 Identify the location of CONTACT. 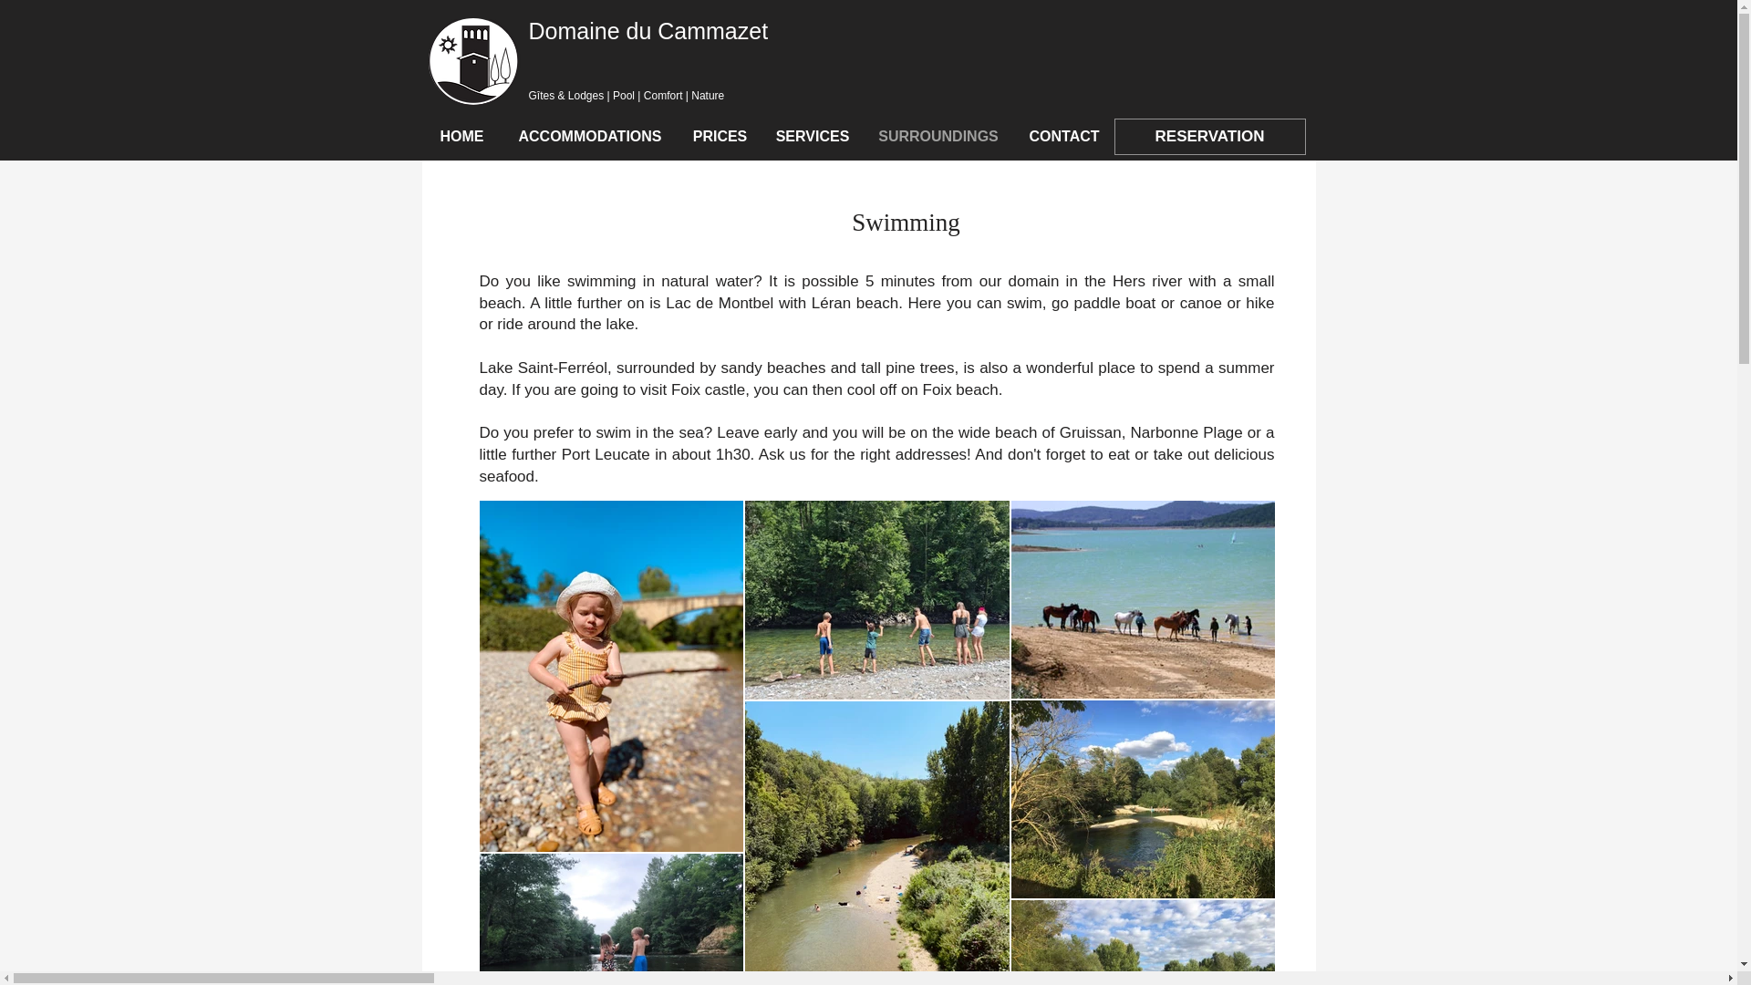
(1064, 136).